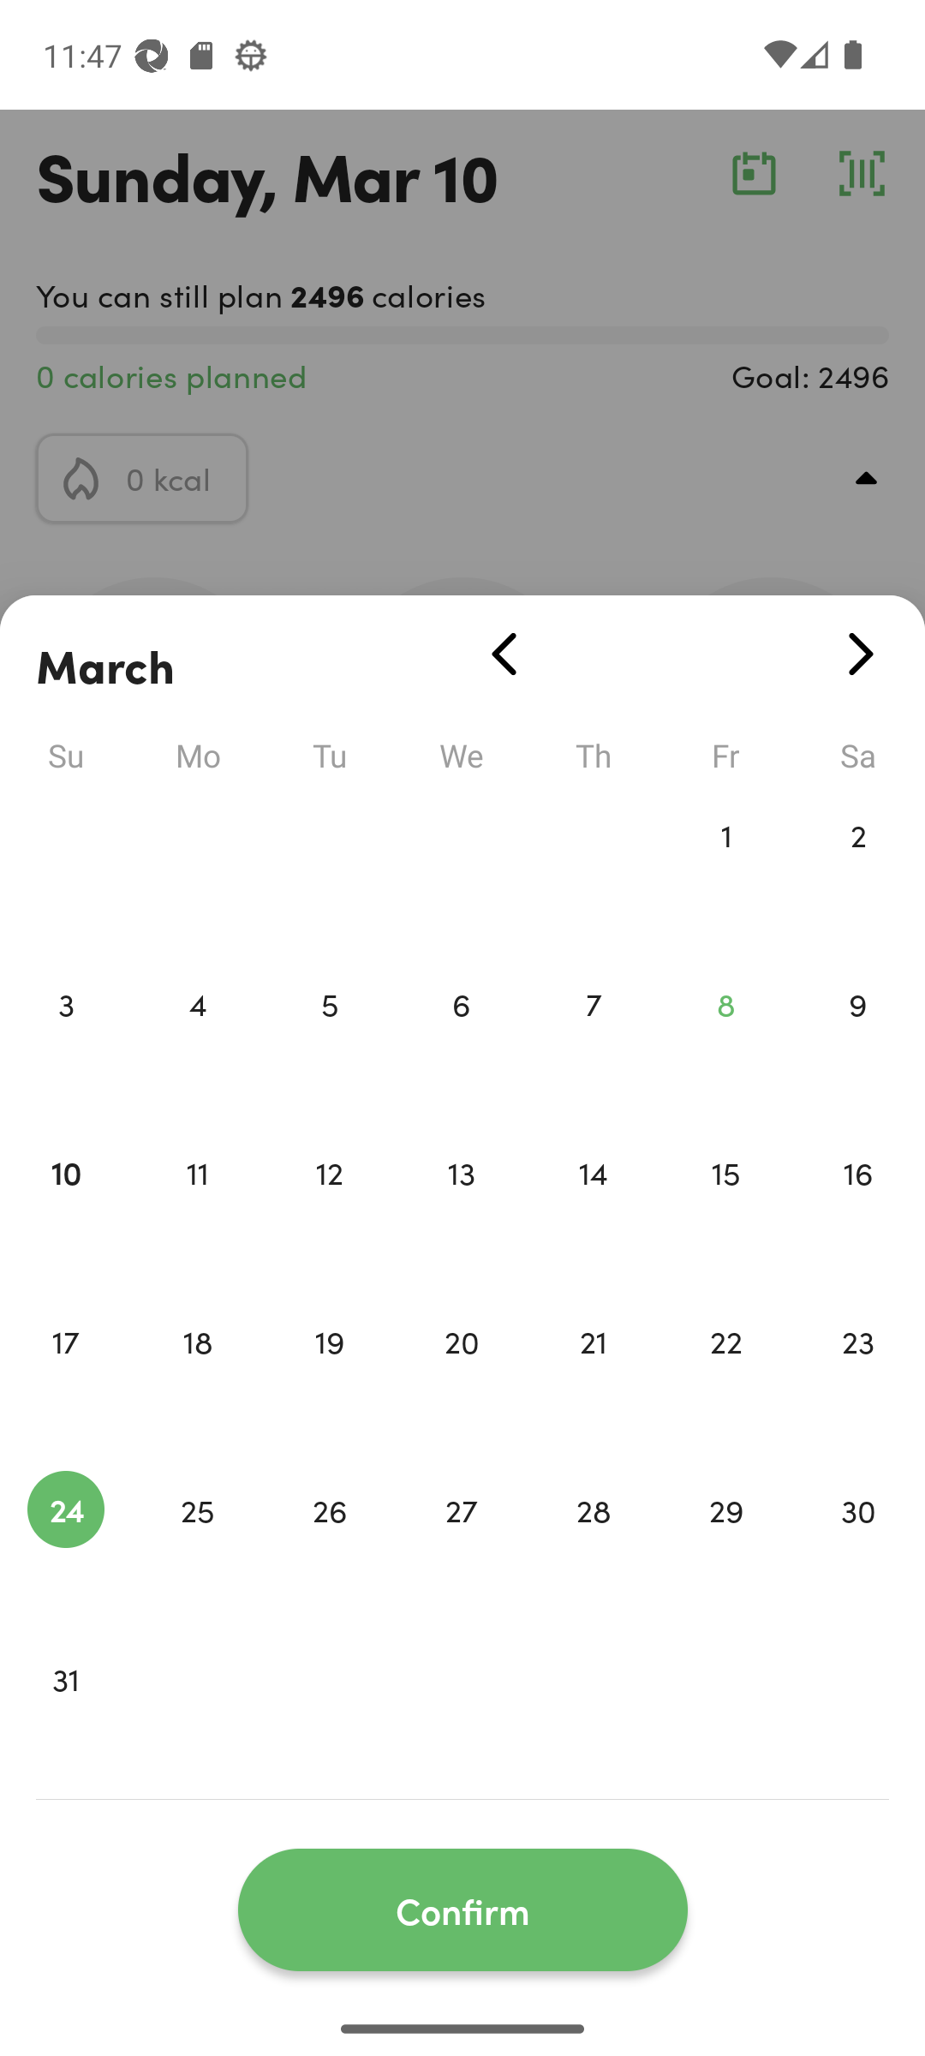  What do you see at coordinates (726, 1378) in the screenshot?
I see `22` at bounding box center [726, 1378].